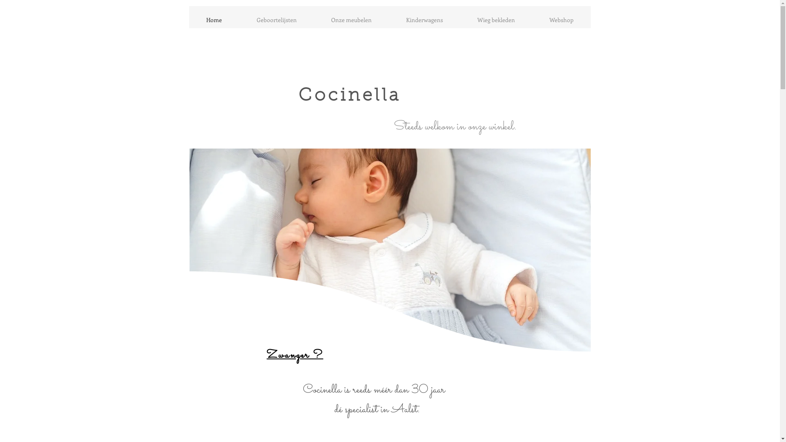  Describe the element at coordinates (351, 20) in the screenshot. I see `Onze meubelen` at that location.